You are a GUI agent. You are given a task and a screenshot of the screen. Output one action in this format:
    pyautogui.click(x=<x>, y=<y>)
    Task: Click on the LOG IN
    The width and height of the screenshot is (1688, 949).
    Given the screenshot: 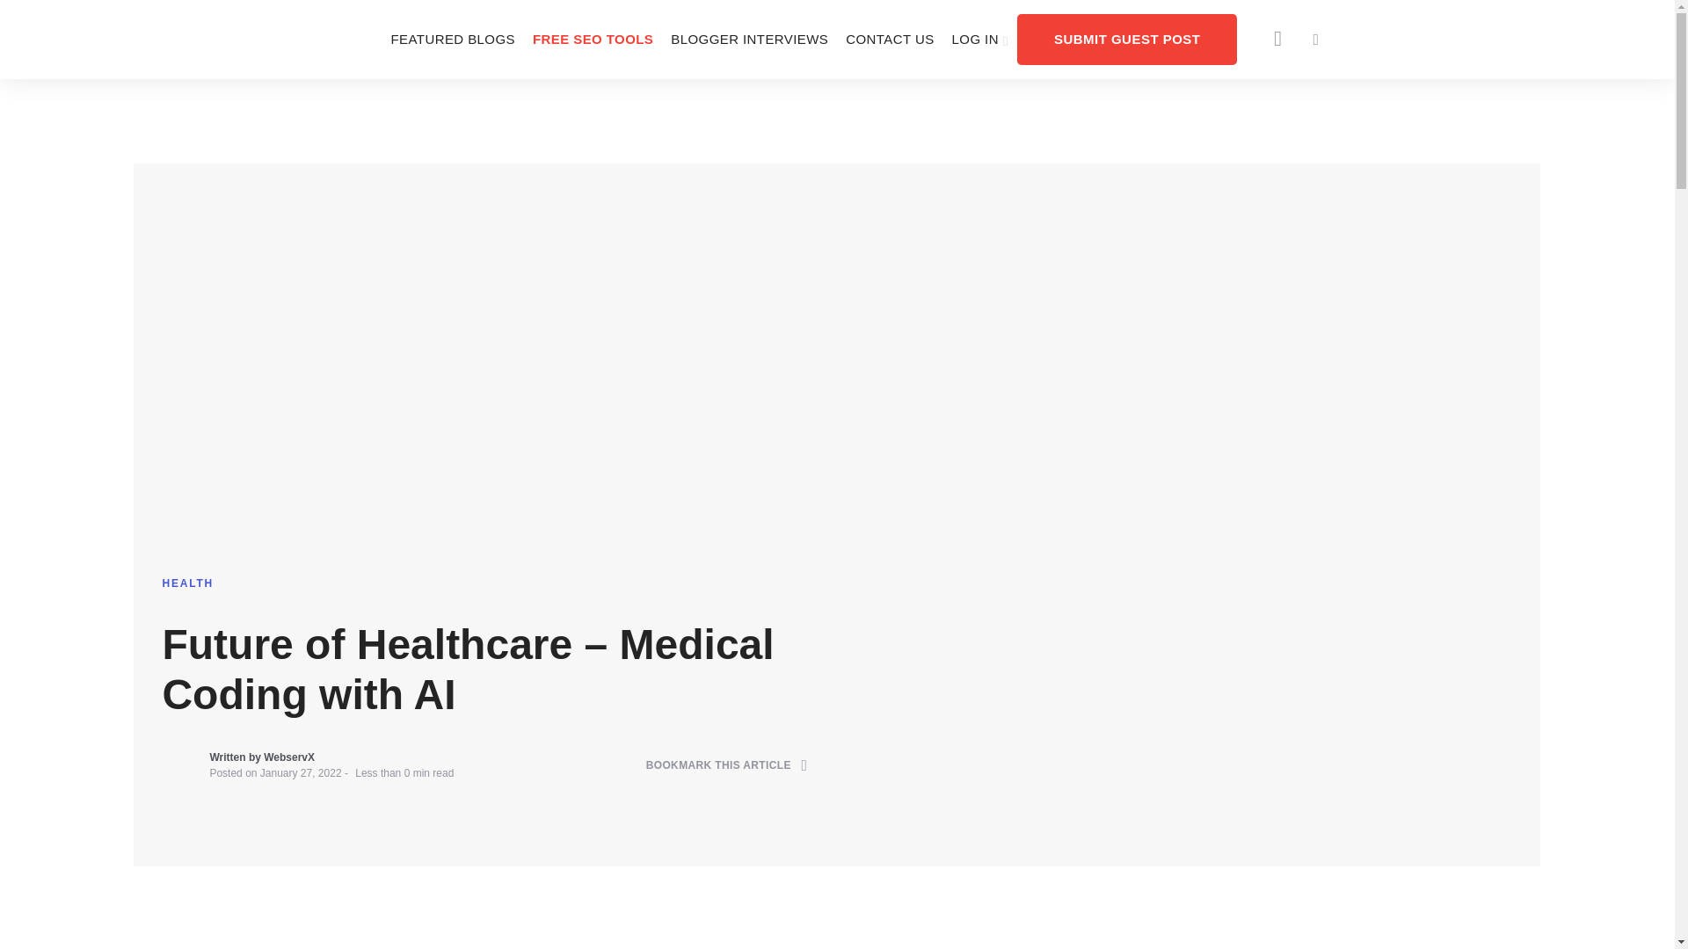 What is the action you would take?
    pyautogui.click(x=980, y=39)
    